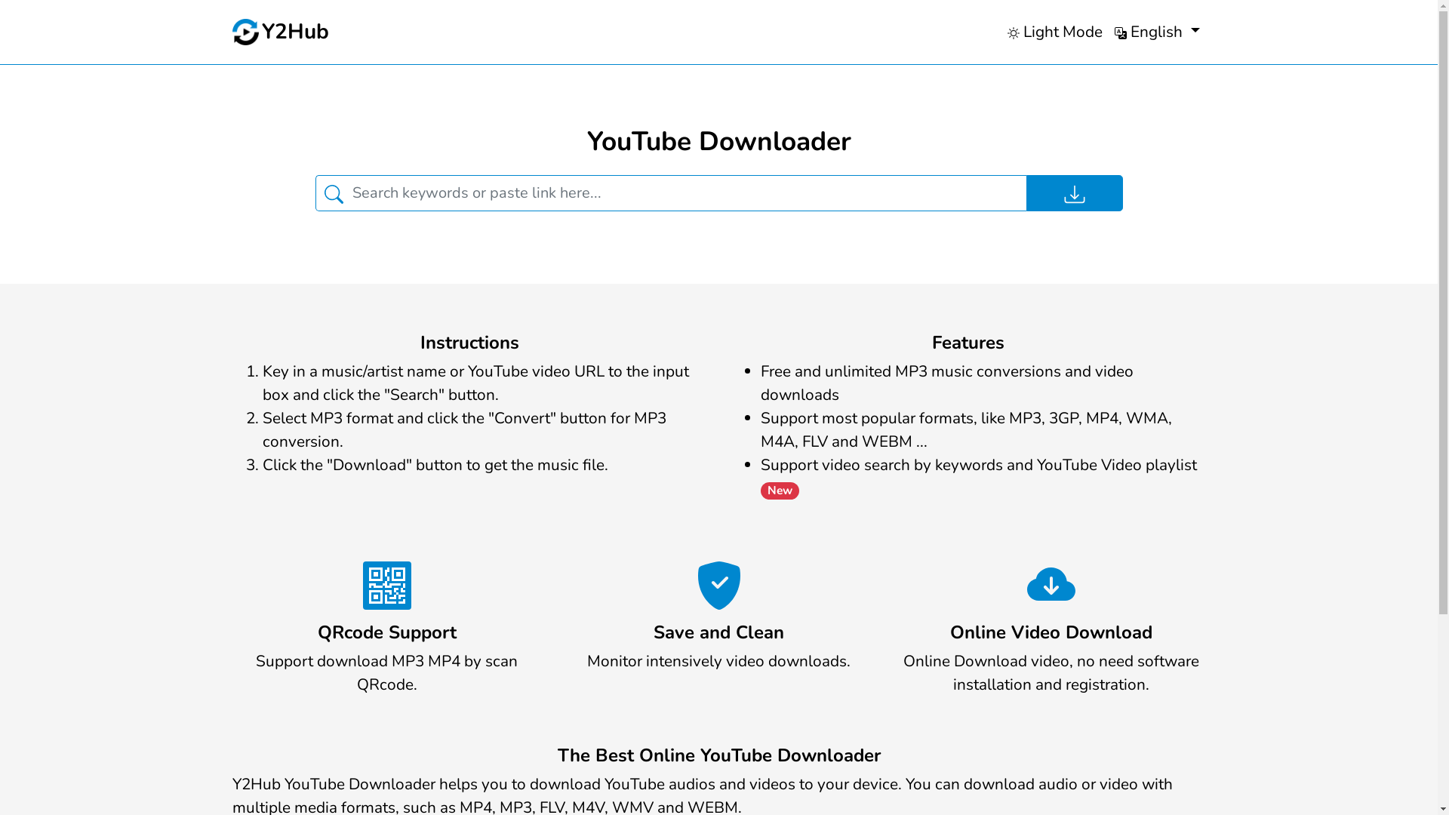 This screenshot has height=815, width=1449. I want to click on Light Mode, so click(1055, 32).